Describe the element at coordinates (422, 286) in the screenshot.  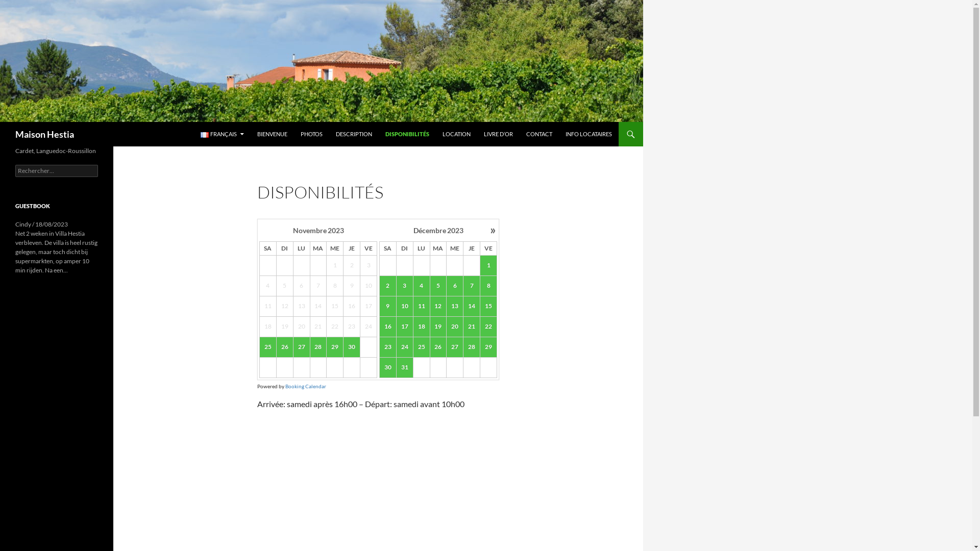
I see `4` at that location.